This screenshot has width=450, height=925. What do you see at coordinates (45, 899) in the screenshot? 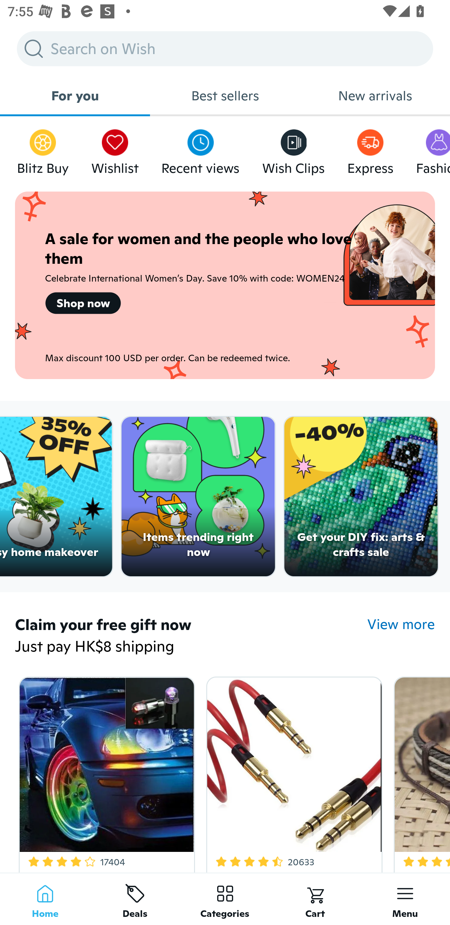
I see `Home` at bounding box center [45, 899].